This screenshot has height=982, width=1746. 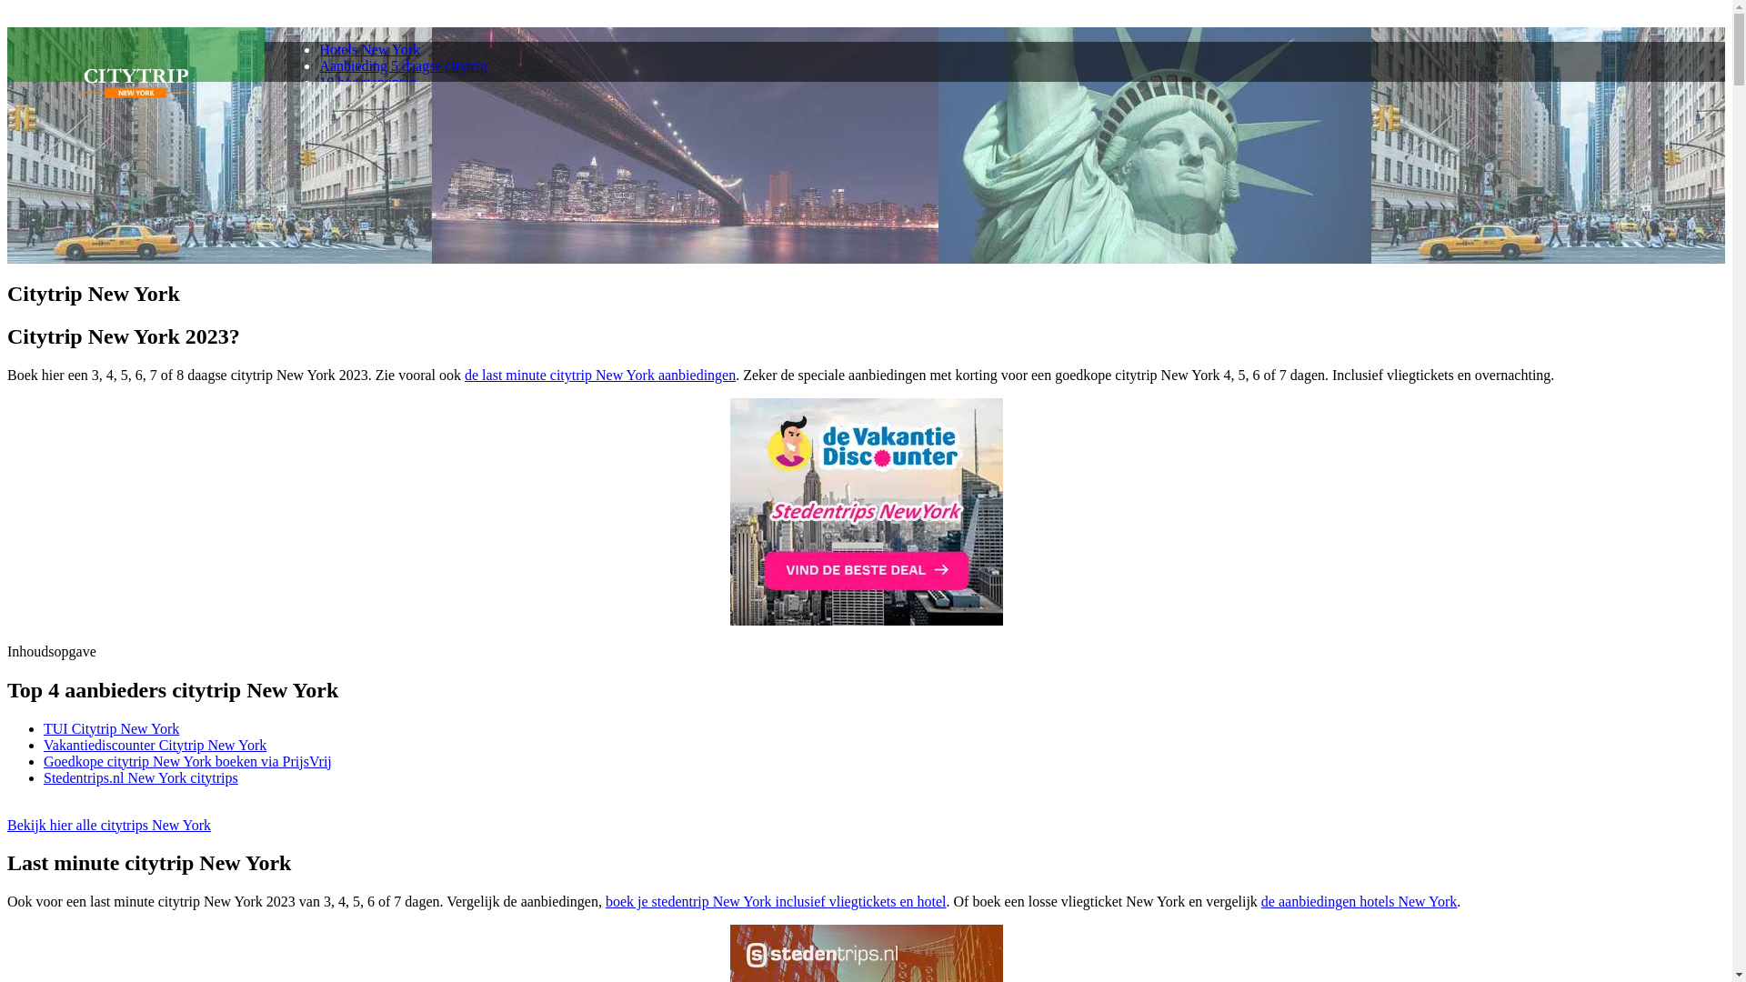 I want to click on Vakantiediscounter Citytrip New York, so click(x=155, y=746).